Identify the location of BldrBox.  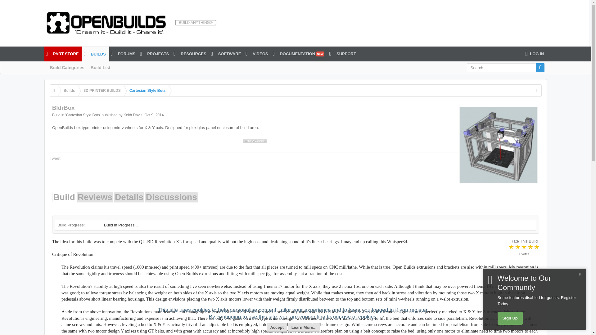
(499, 145).